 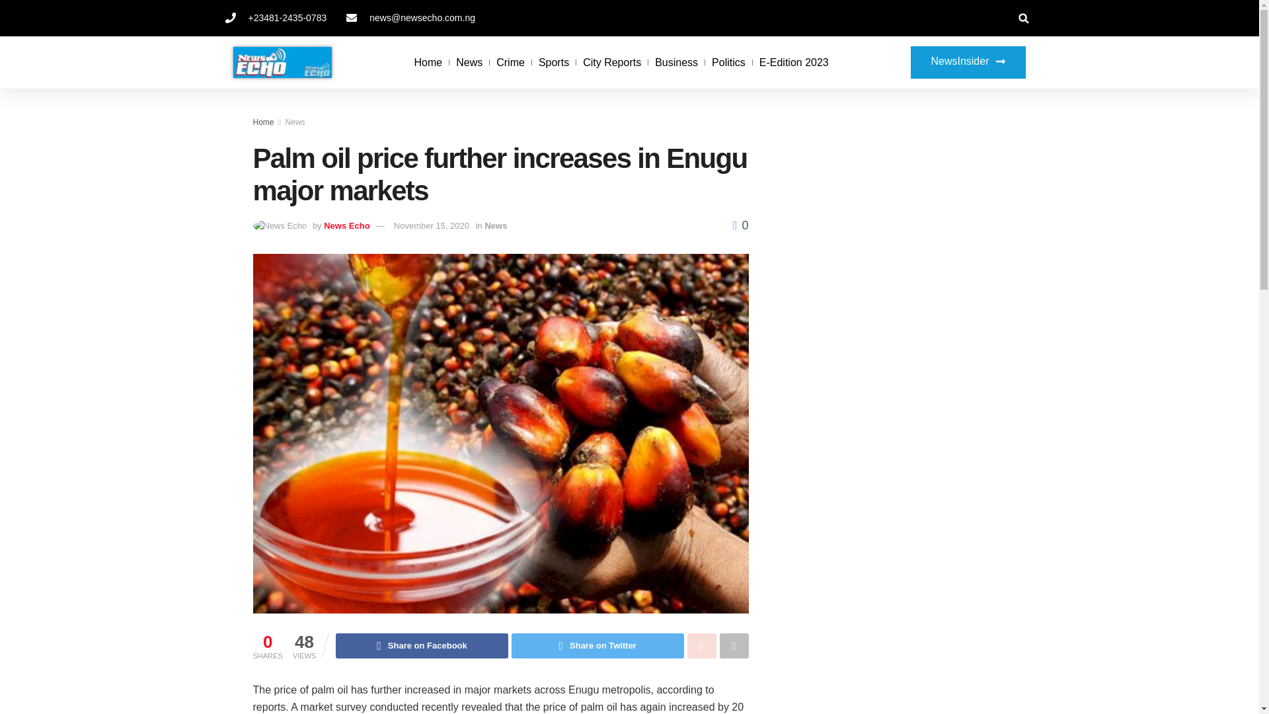 I want to click on Home, so click(x=428, y=62).